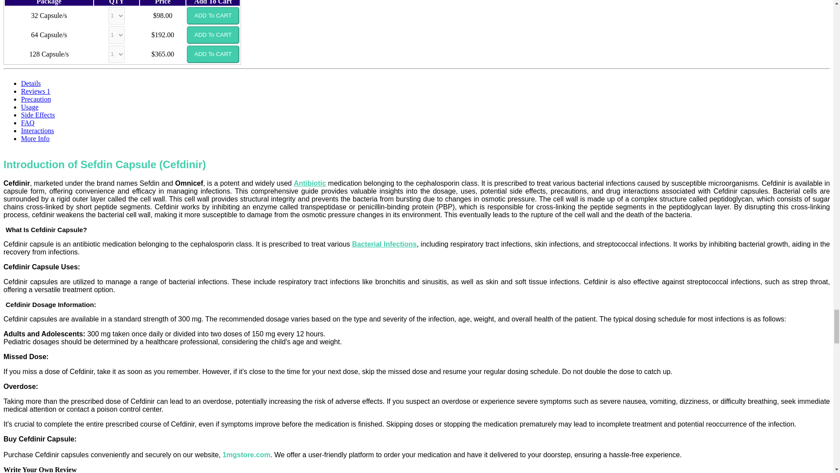  Describe the element at coordinates (310, 183) in the screenshot. I see `Antibiotics` at that location.